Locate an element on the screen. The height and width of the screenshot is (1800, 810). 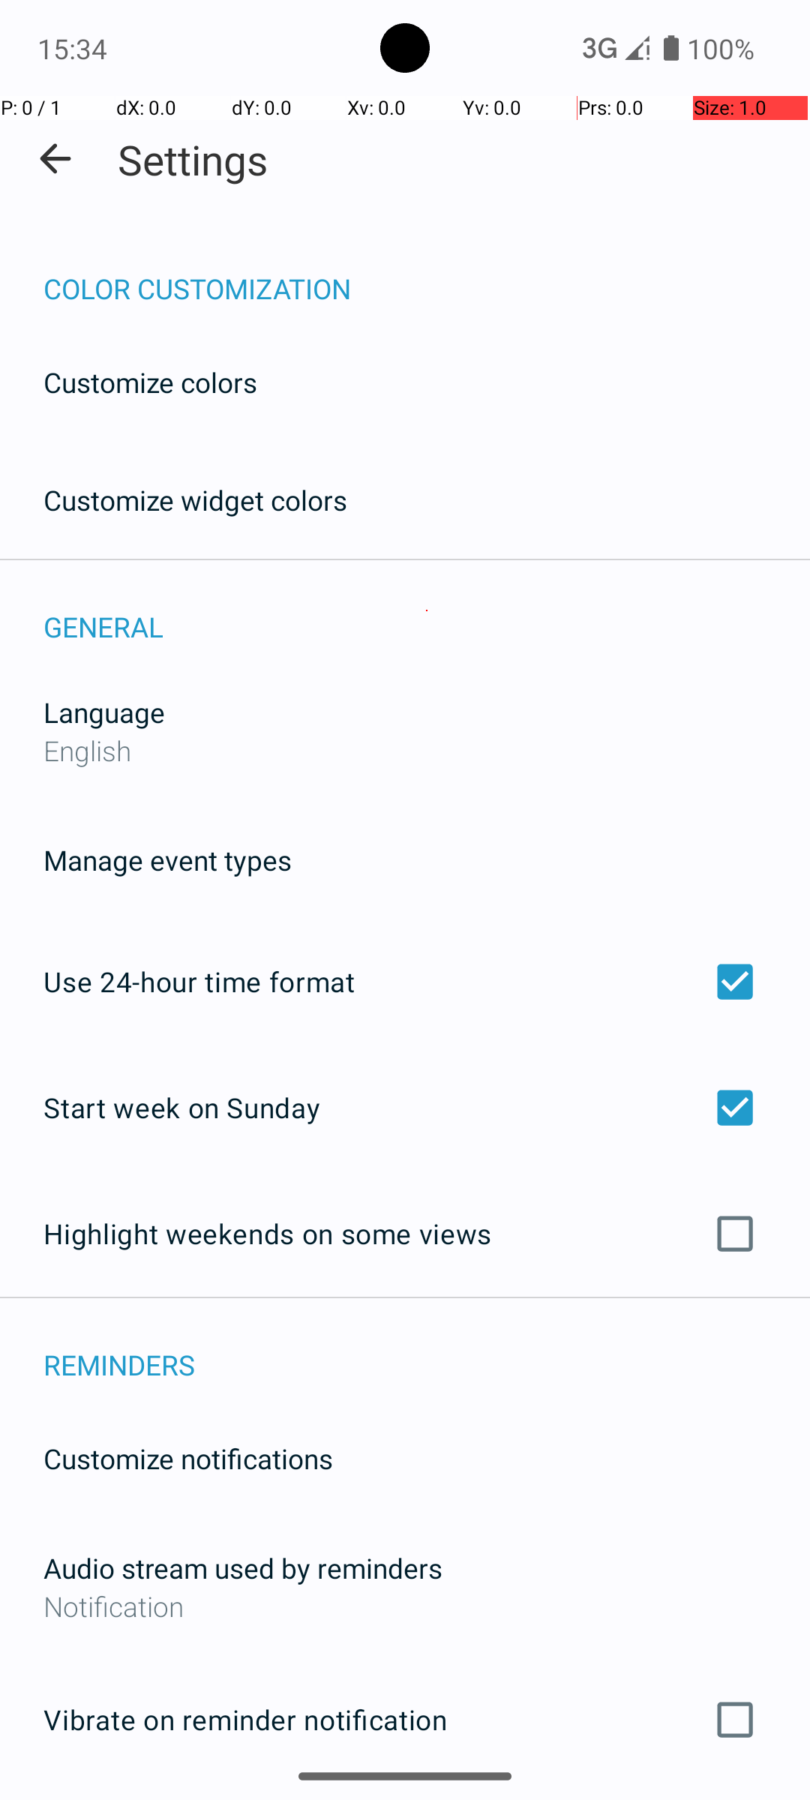
Use 24-hour time format is located at coordinates (405, 982).